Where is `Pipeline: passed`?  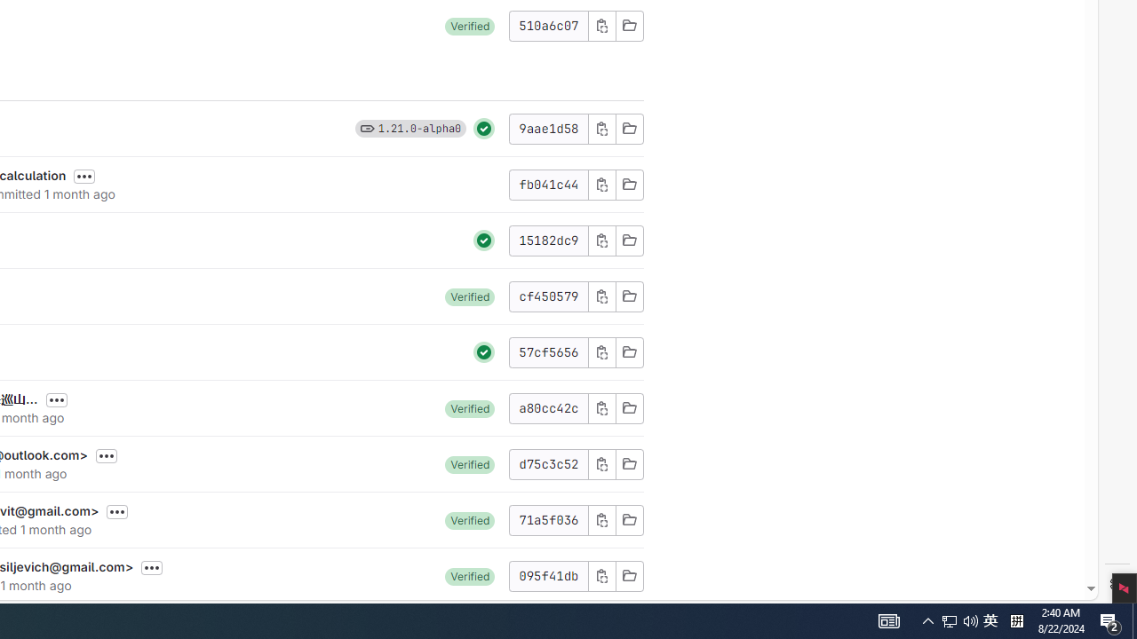
Pipeline: passed is located at coordinates (484, 351).